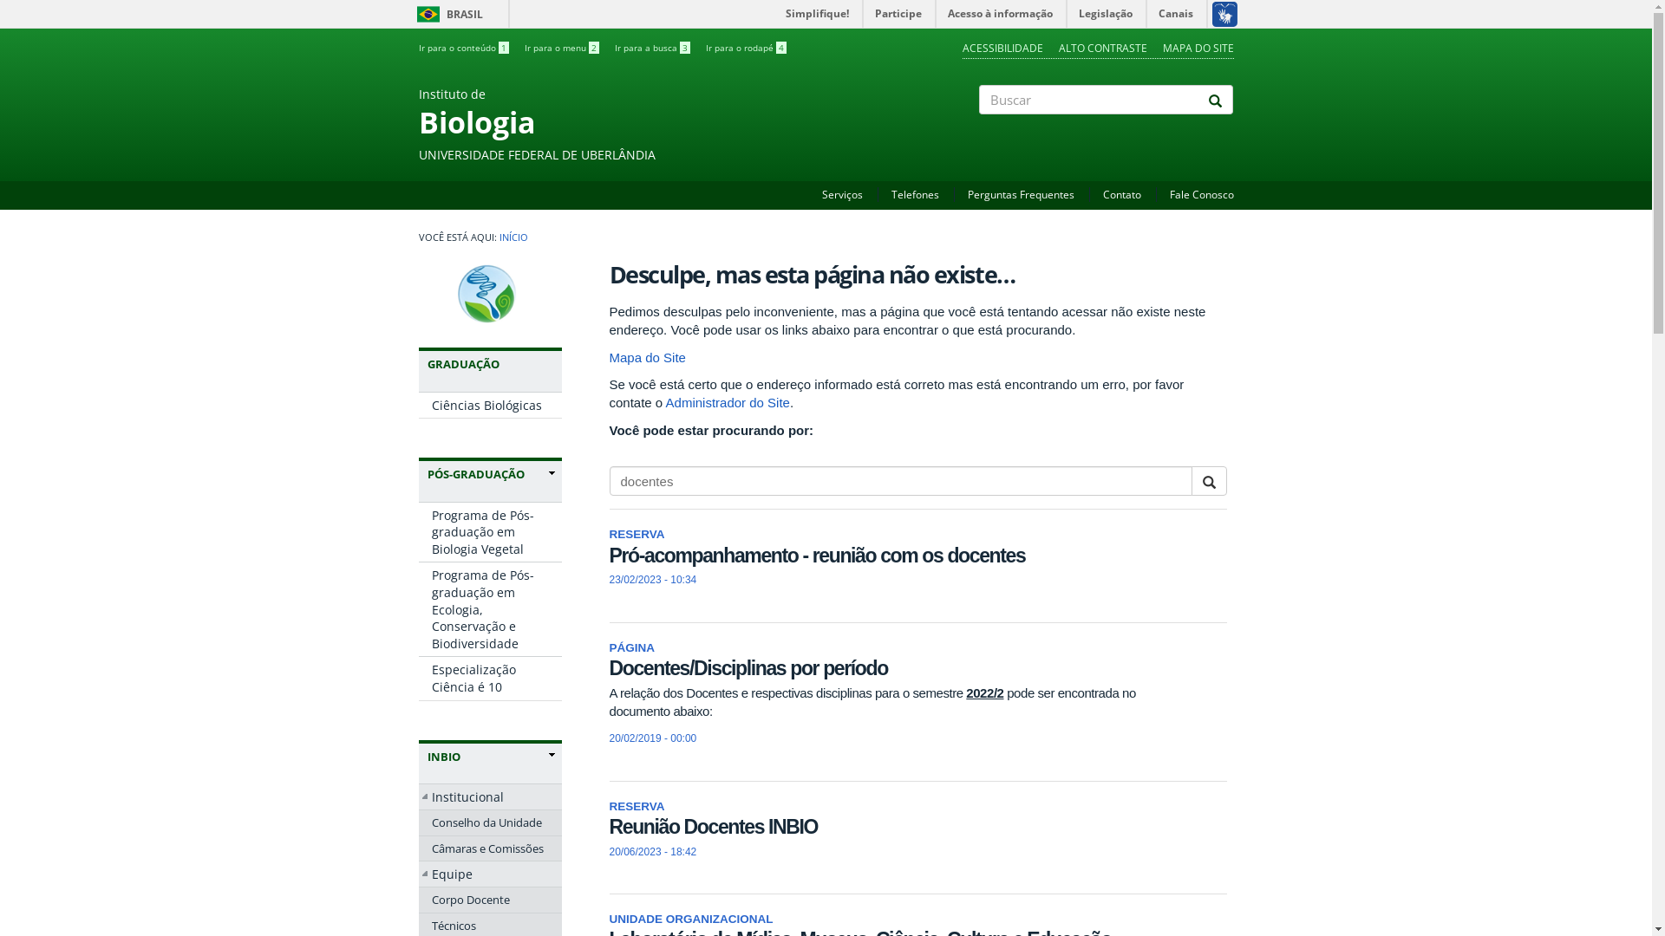 The image size is (1665, 936). What do you see at coordinates (490, 757) in the screenshot?
I see `INBIO` at bounding box center [490, 757].